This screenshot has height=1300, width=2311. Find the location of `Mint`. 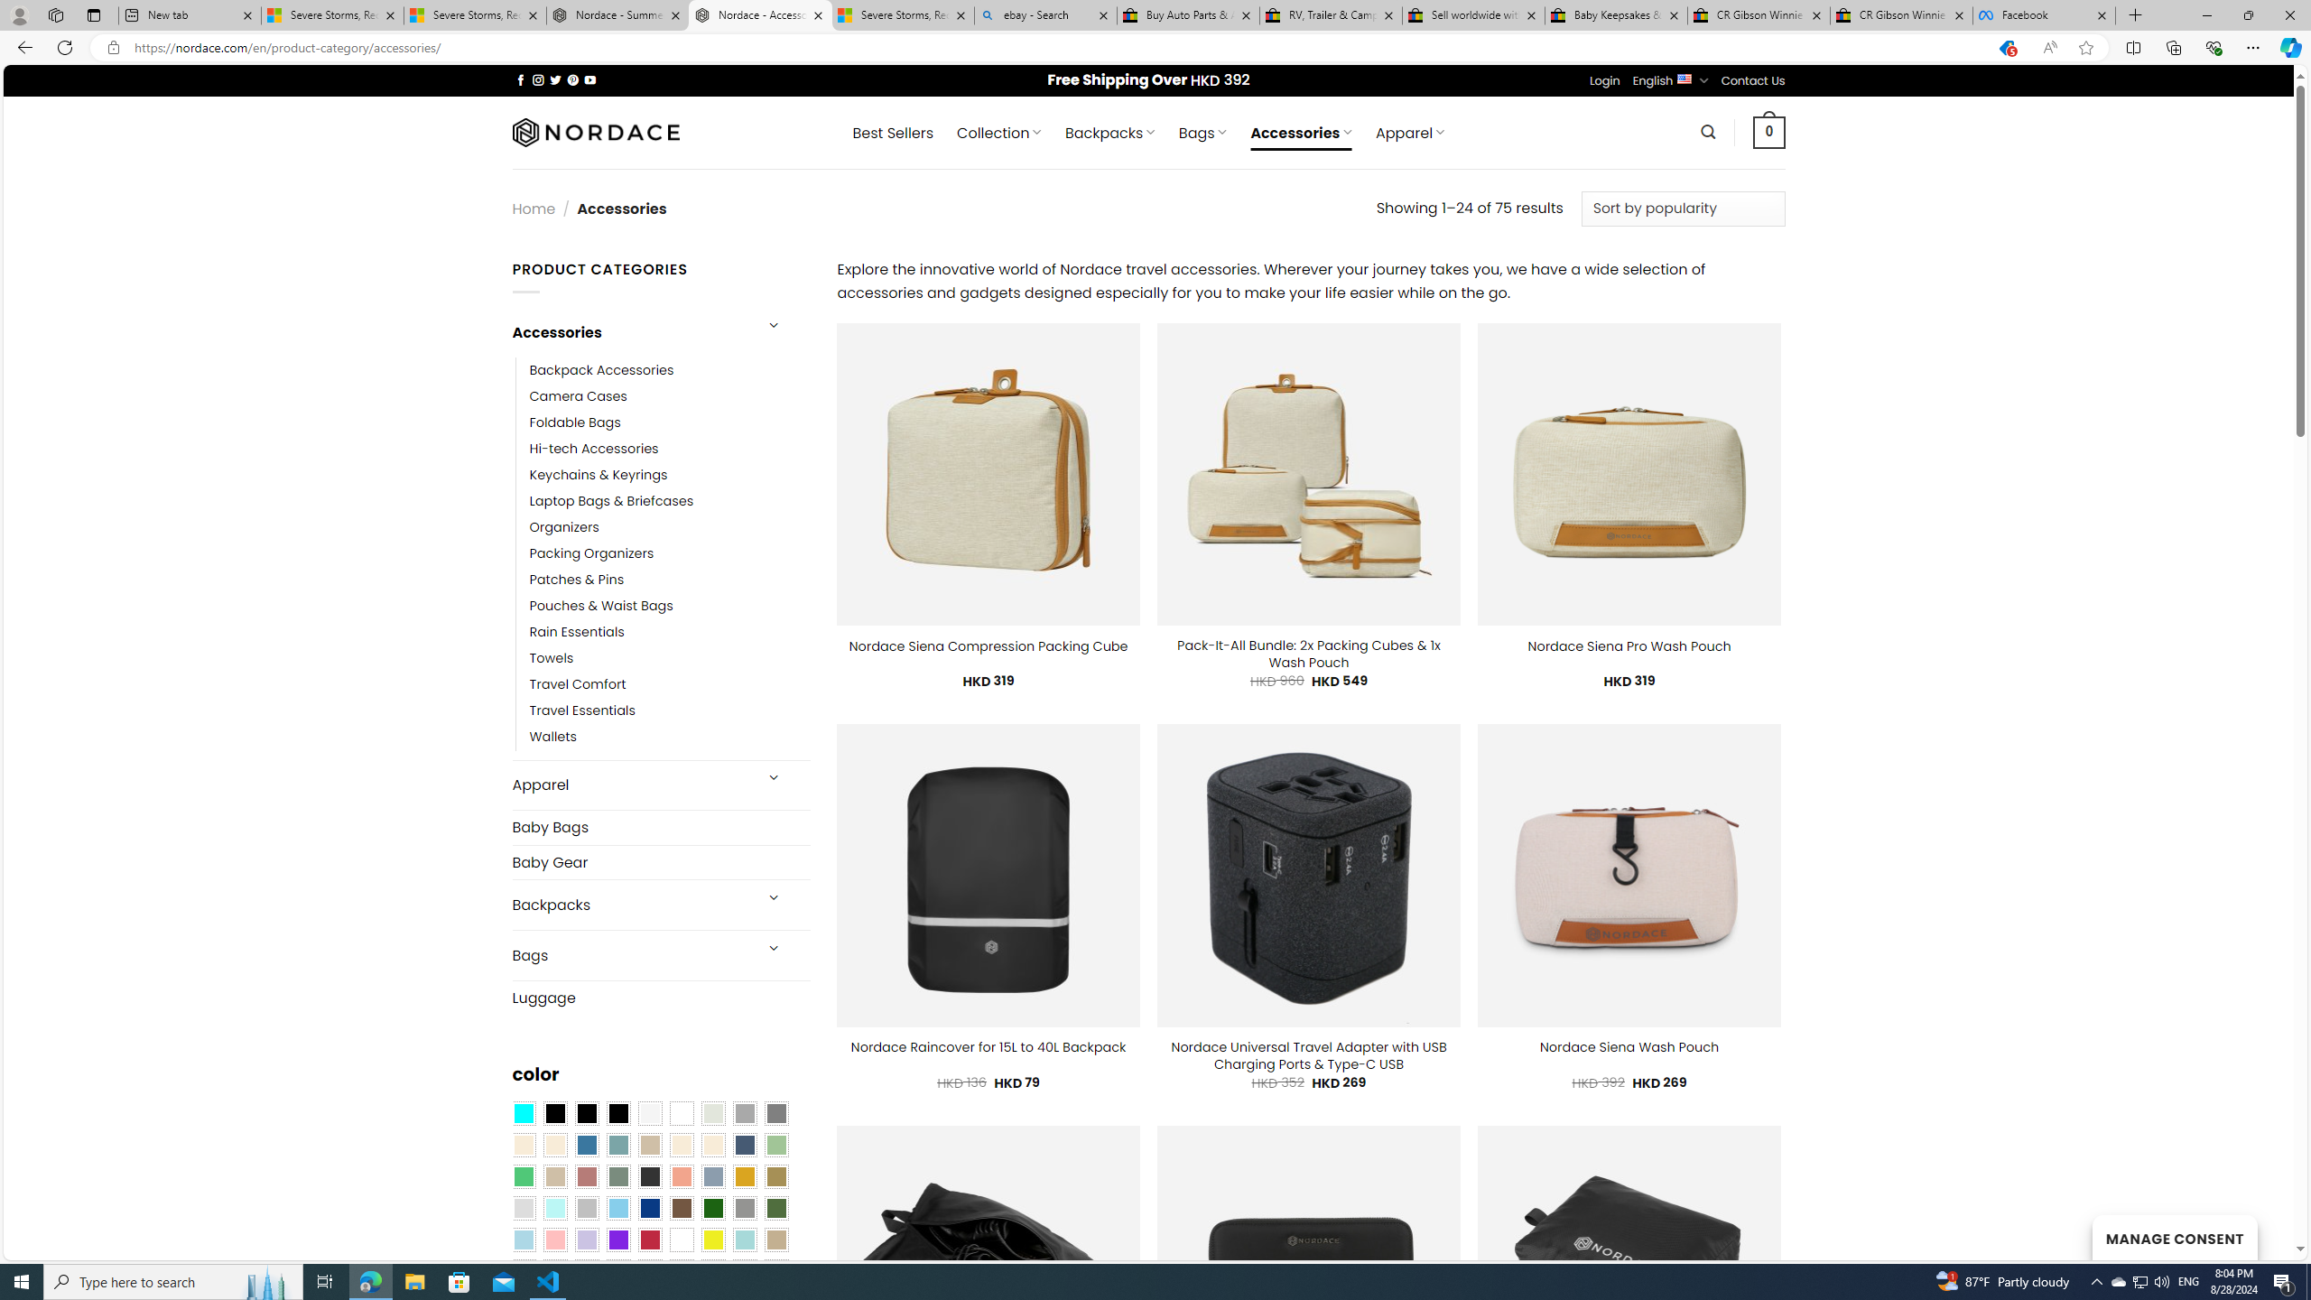

Mint is located at coordinates (554, 1209).